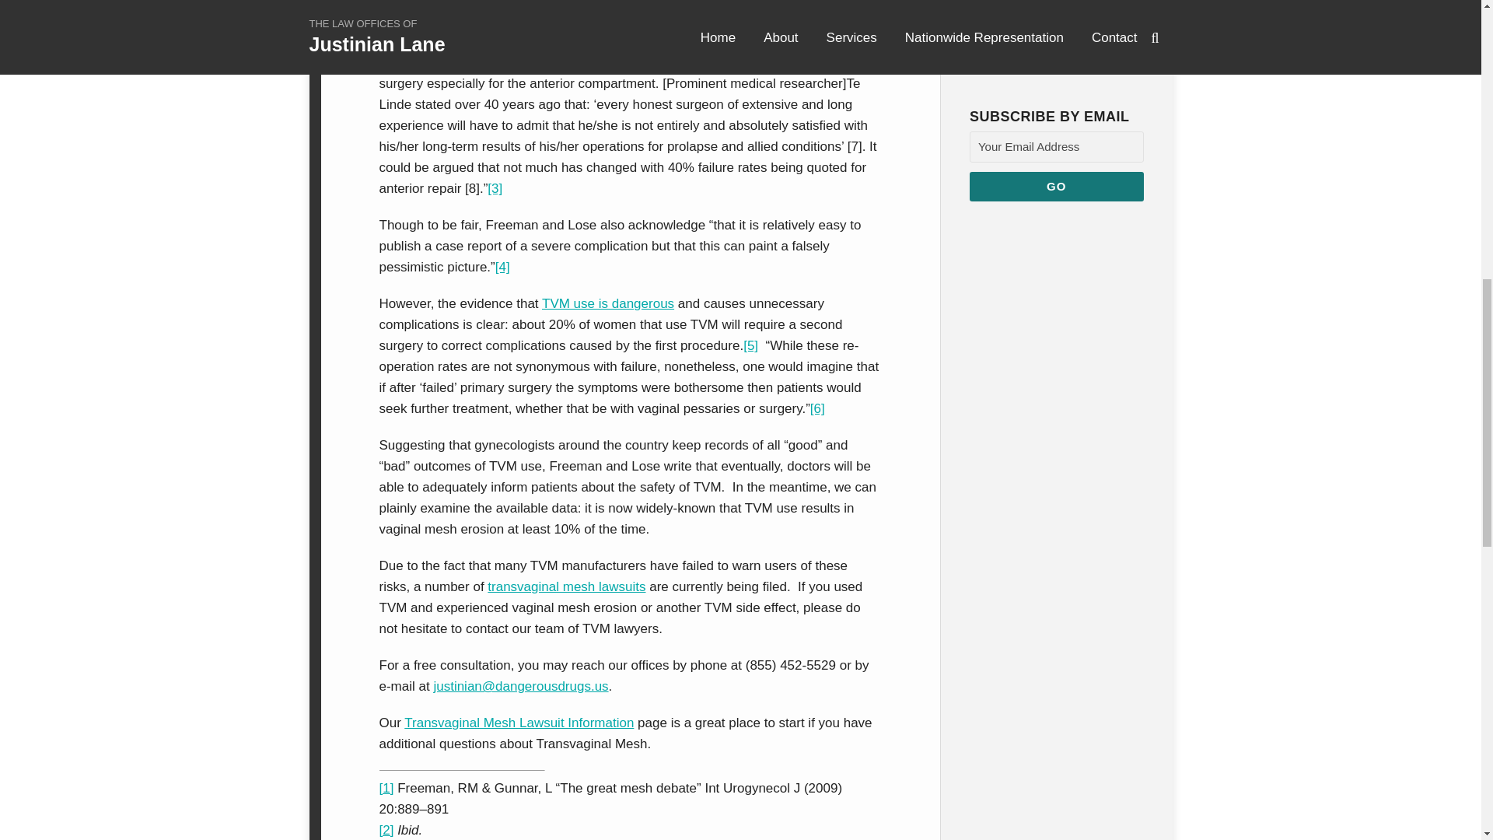  Describe the element at coordinates (1056, 187) in the screenshot. I see `GO` at that location.